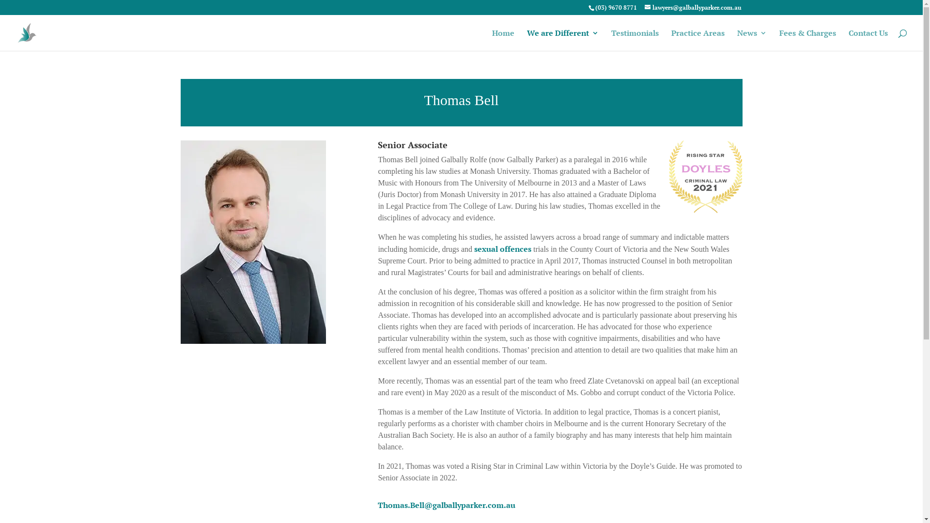 This screenshot has height=523, width=930. What do you see at coordinates (616, 8) in the screenshot?
I see `(03) 9670 8771` at bounding box center [616, 8].